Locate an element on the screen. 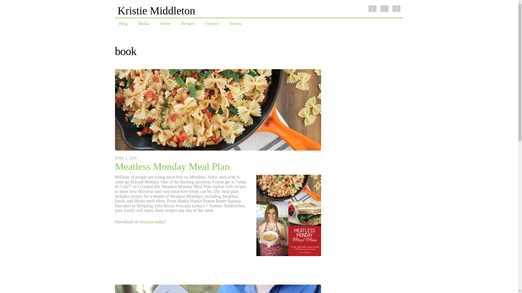 The height and width of the screenshot is (293, 522). Media is located at coordinates (144, 24).